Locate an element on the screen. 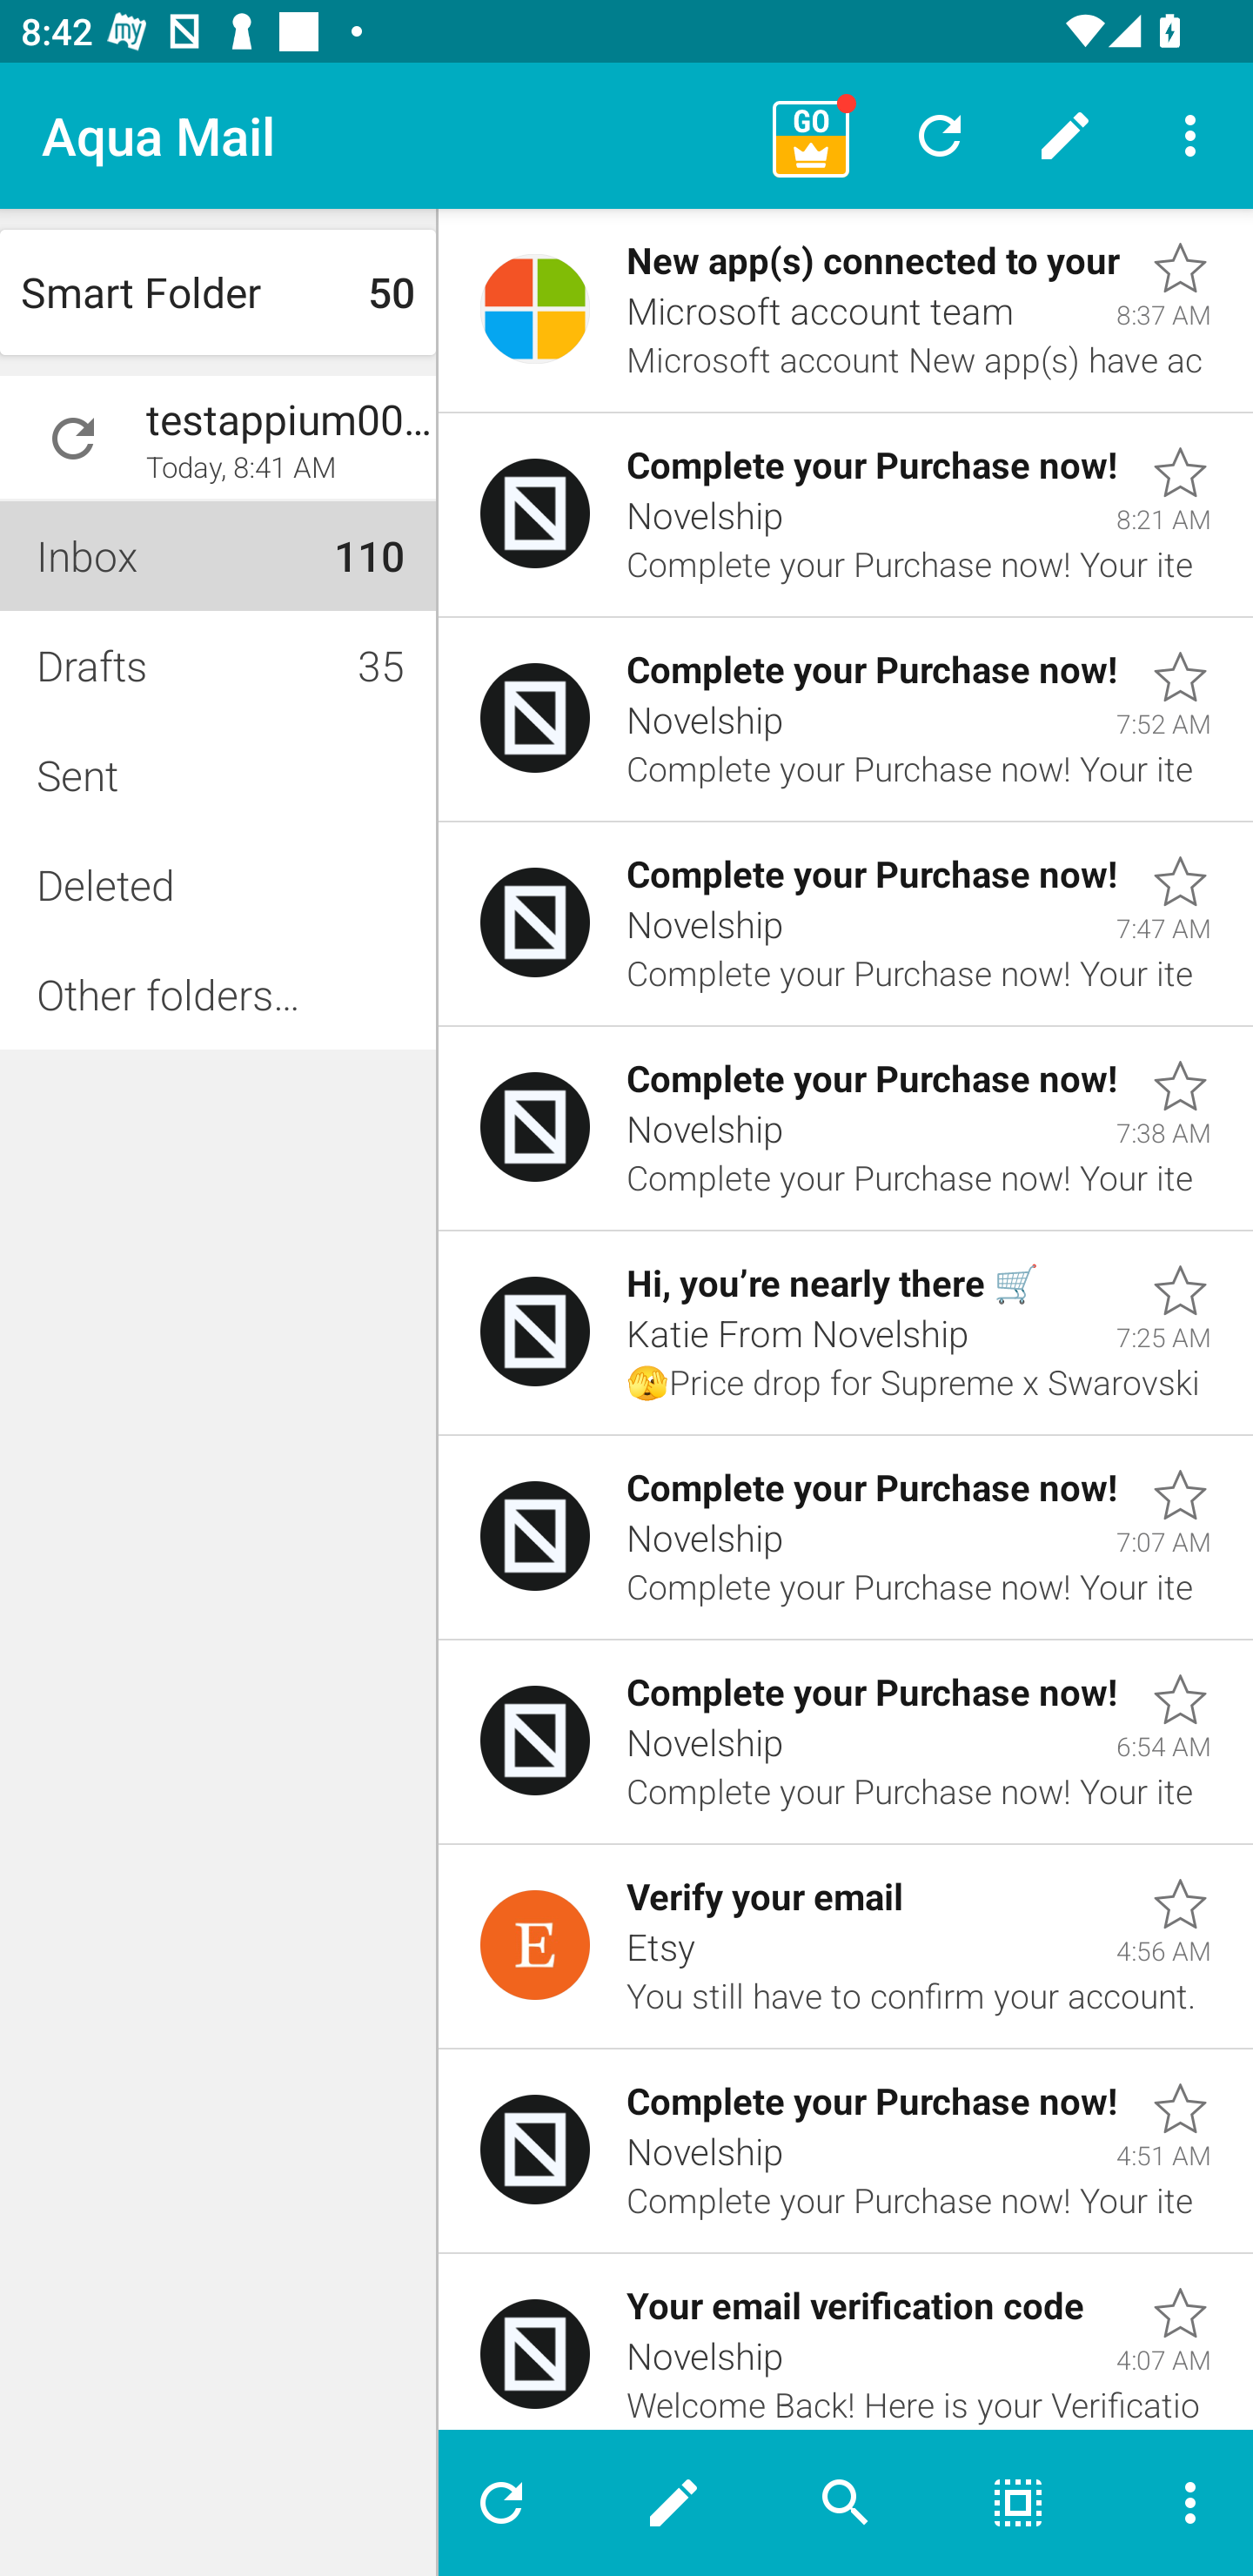 The width and height of the screenshot is (1253, 2576). New message is located at coordinates (673, 2503).